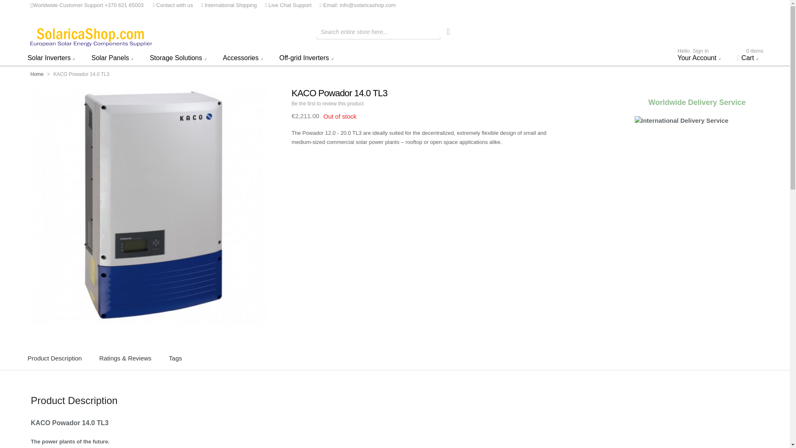  I want to click on Contact with us, so click(172, 5).